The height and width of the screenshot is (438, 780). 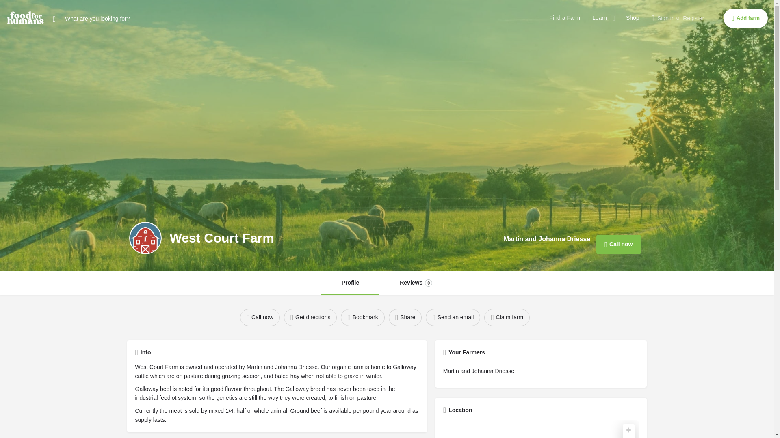 What do you see at coordinates (628, 437) in the screenshot?
I see `Zoom out` at bounding box center [628, 437].